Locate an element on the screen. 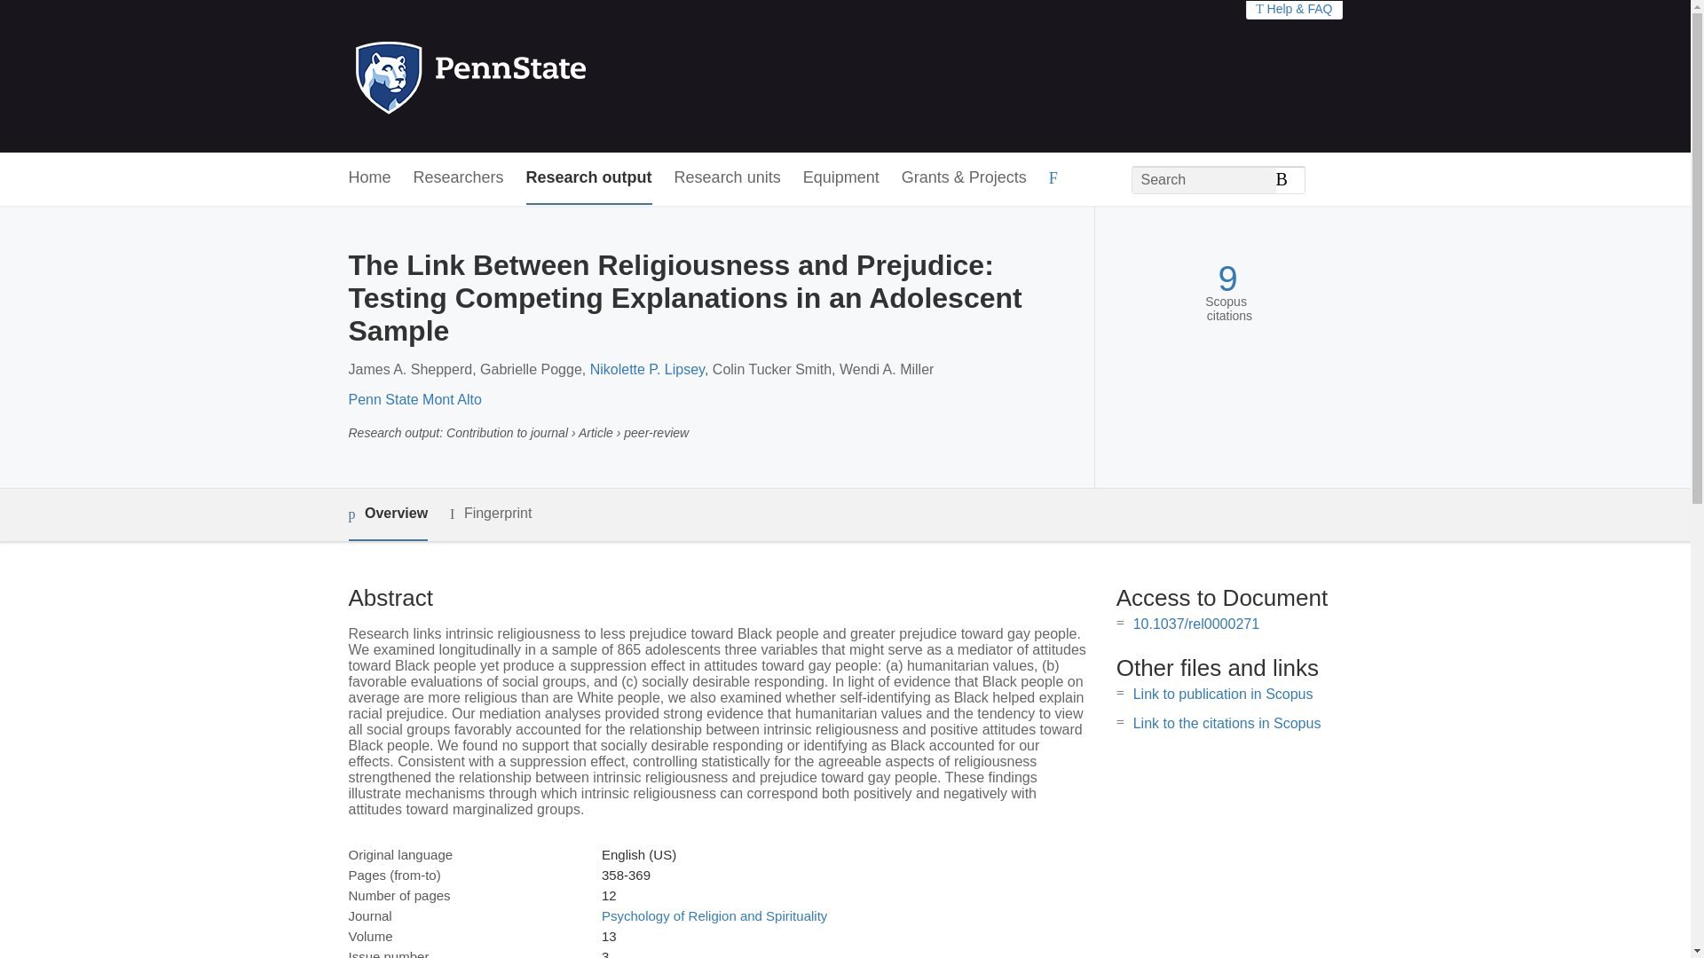  Research units is located at coordinates (728, 178).